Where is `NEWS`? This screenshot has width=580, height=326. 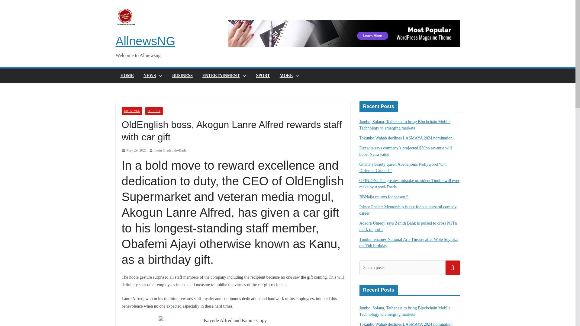
NEWS is located at coordinates (150, 75).